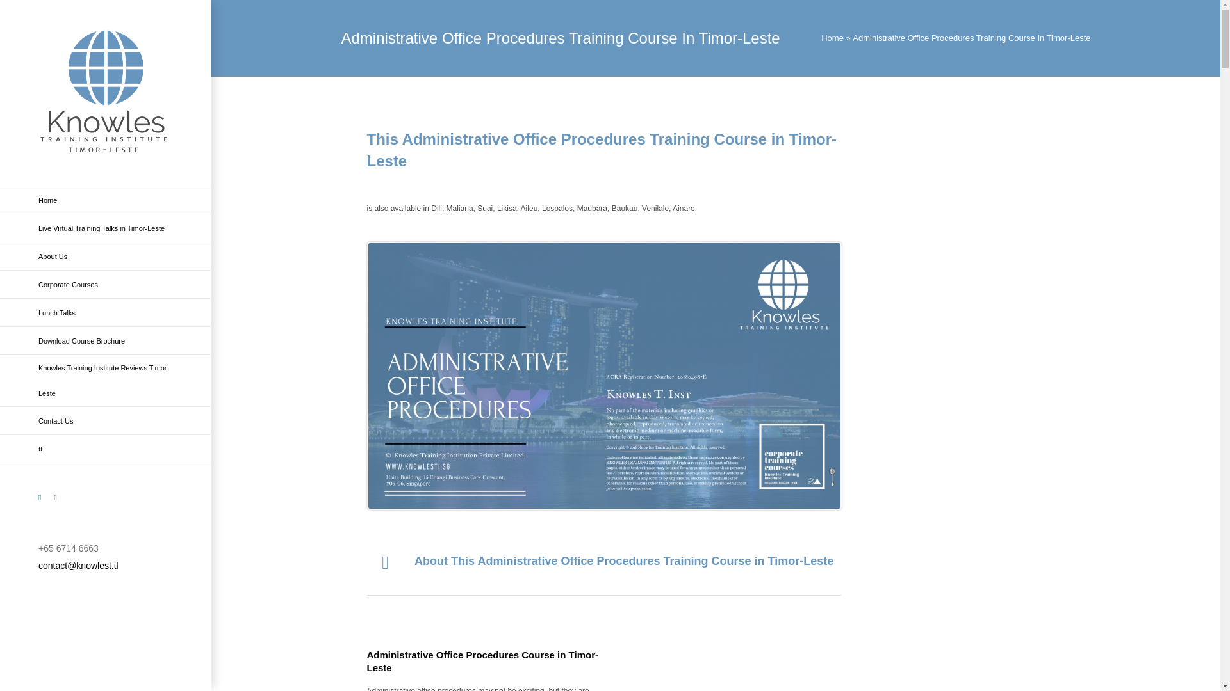 This screenshot has width=1230, height=691. What do you see at coordinates (106, 381) in the screenshot?
I see `Knowles Training Institute Reviews Timor-Leste` at bounding box center [106, 381].